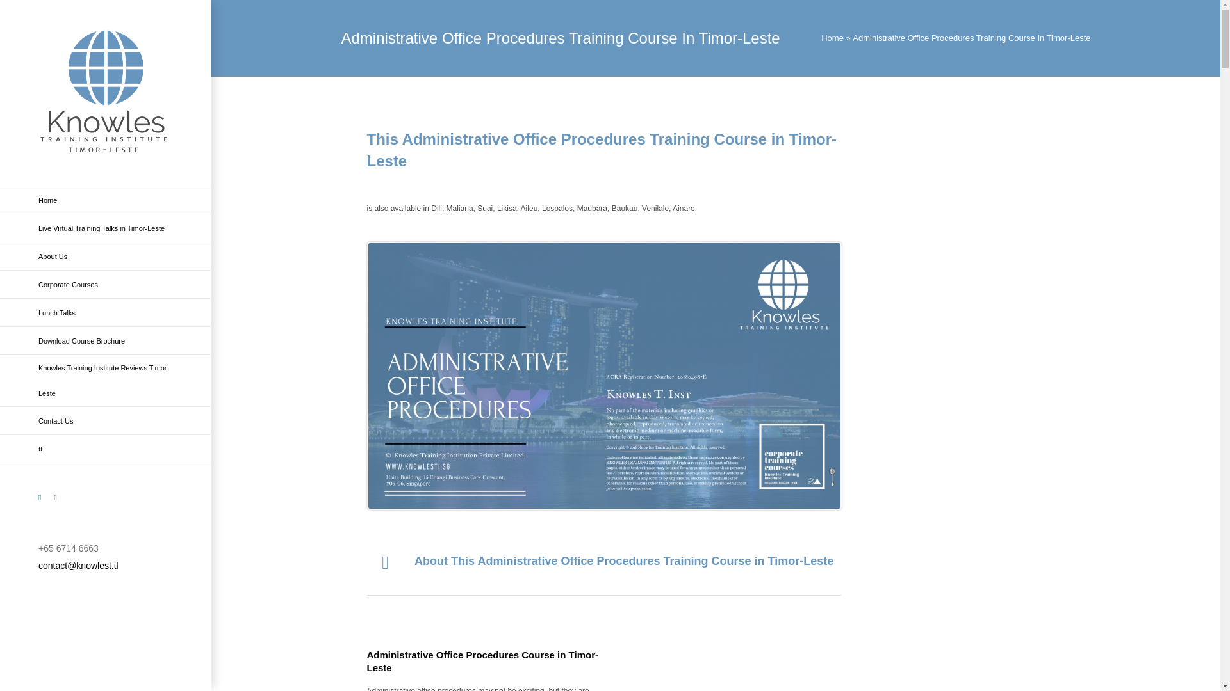 This screenshot has width=1230, height=691. What do you see at coordinates (106, 381) in the screenshot?
I see `Knowles Training Institute Reviews Timor-Leste` at bounding box center [106, 381].